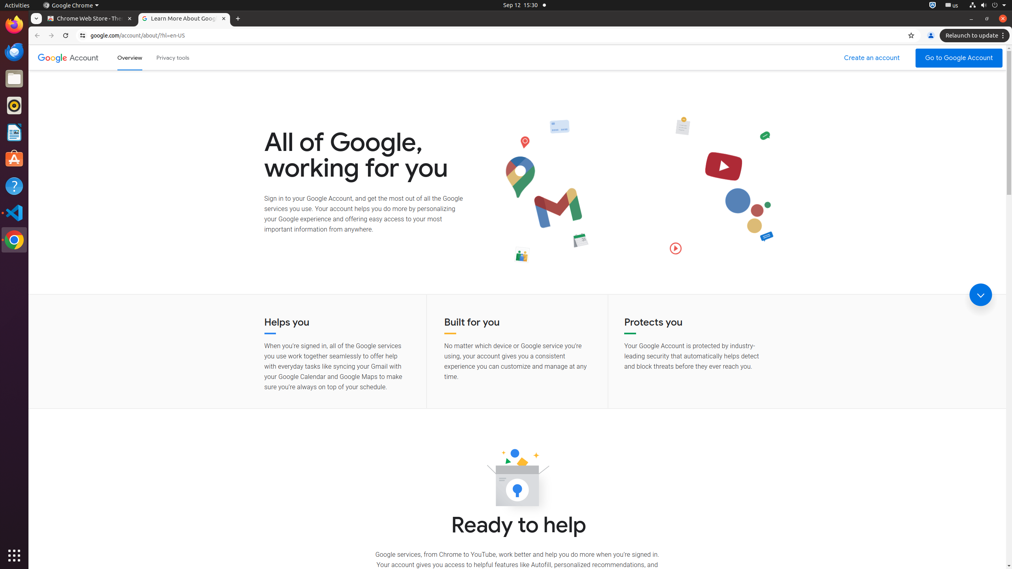  What do you see at coordinates (14, 556) in the screenshot?
I see `Show Applications` at bounding box center [14, 556].